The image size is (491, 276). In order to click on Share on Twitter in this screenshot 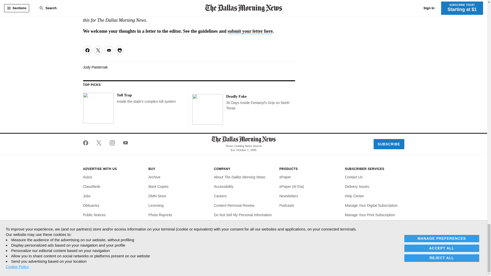, I will do `click(98, 50)`.